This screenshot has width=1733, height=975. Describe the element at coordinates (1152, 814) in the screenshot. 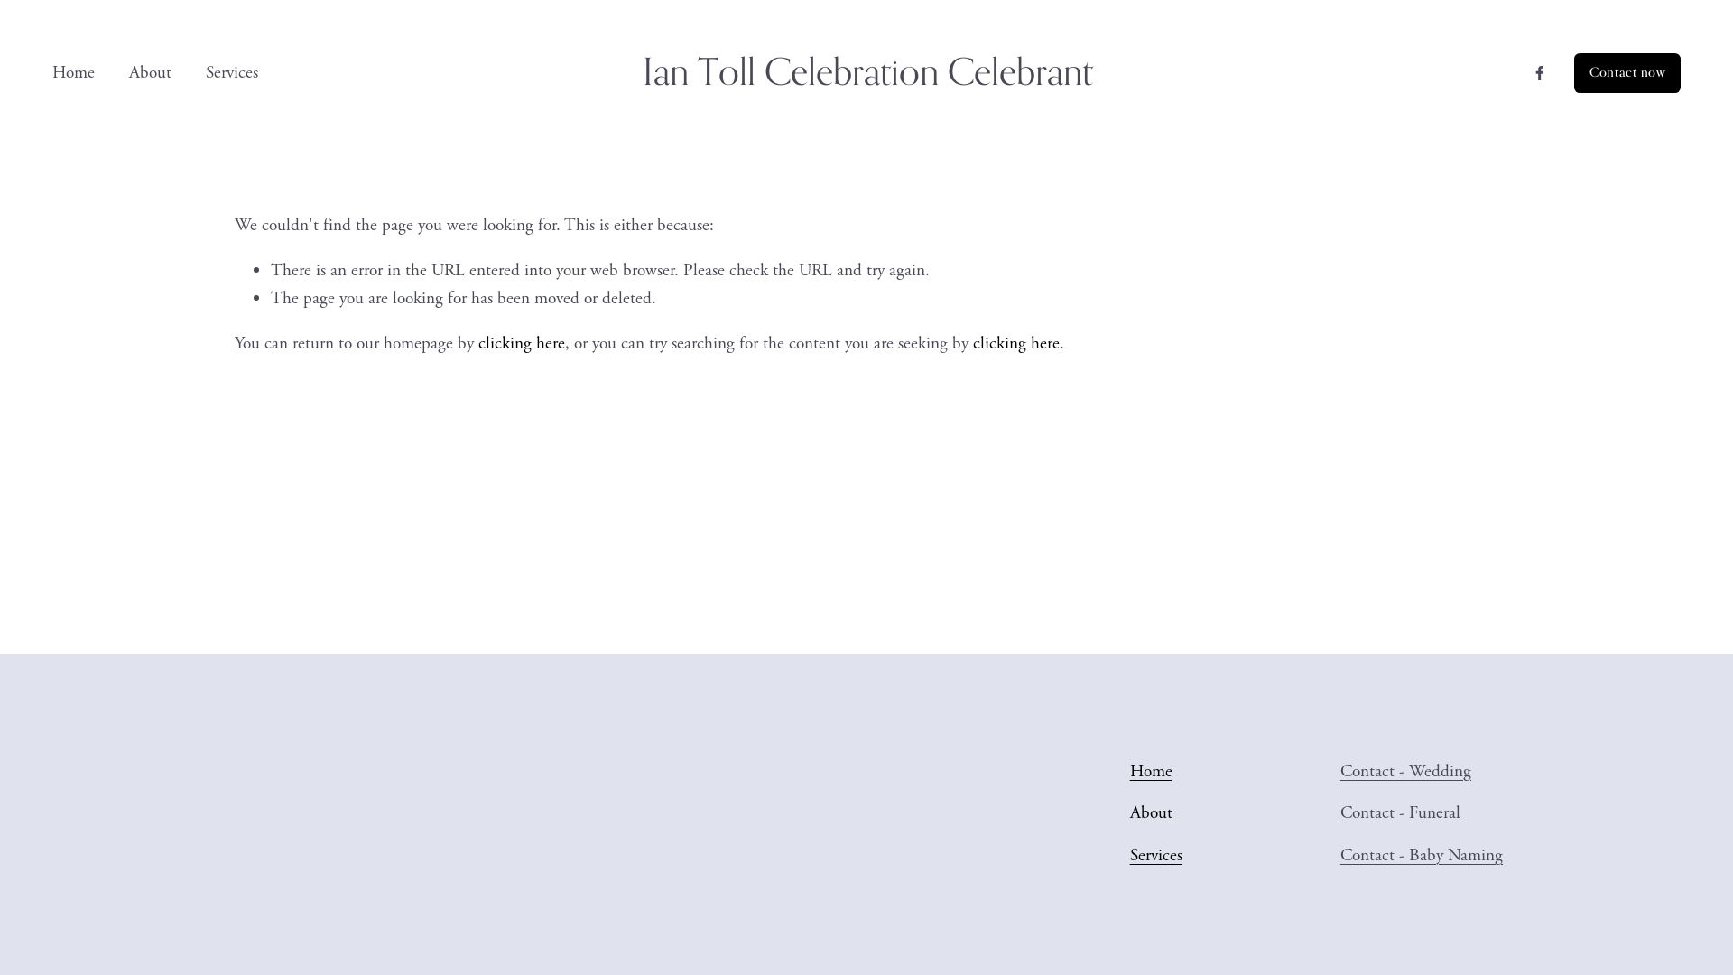

I see `About` at that location.